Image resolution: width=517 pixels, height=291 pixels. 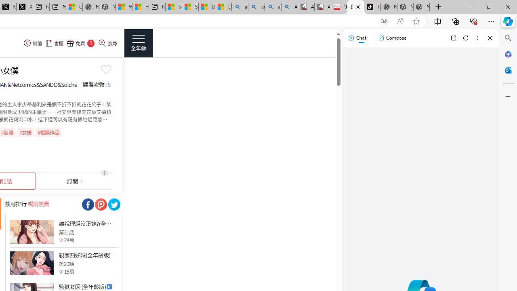 What do you see at coordinates (61, 271) in the screenshot?
I see `Class: epicon_starpoint` at bounding box center [61, 271].